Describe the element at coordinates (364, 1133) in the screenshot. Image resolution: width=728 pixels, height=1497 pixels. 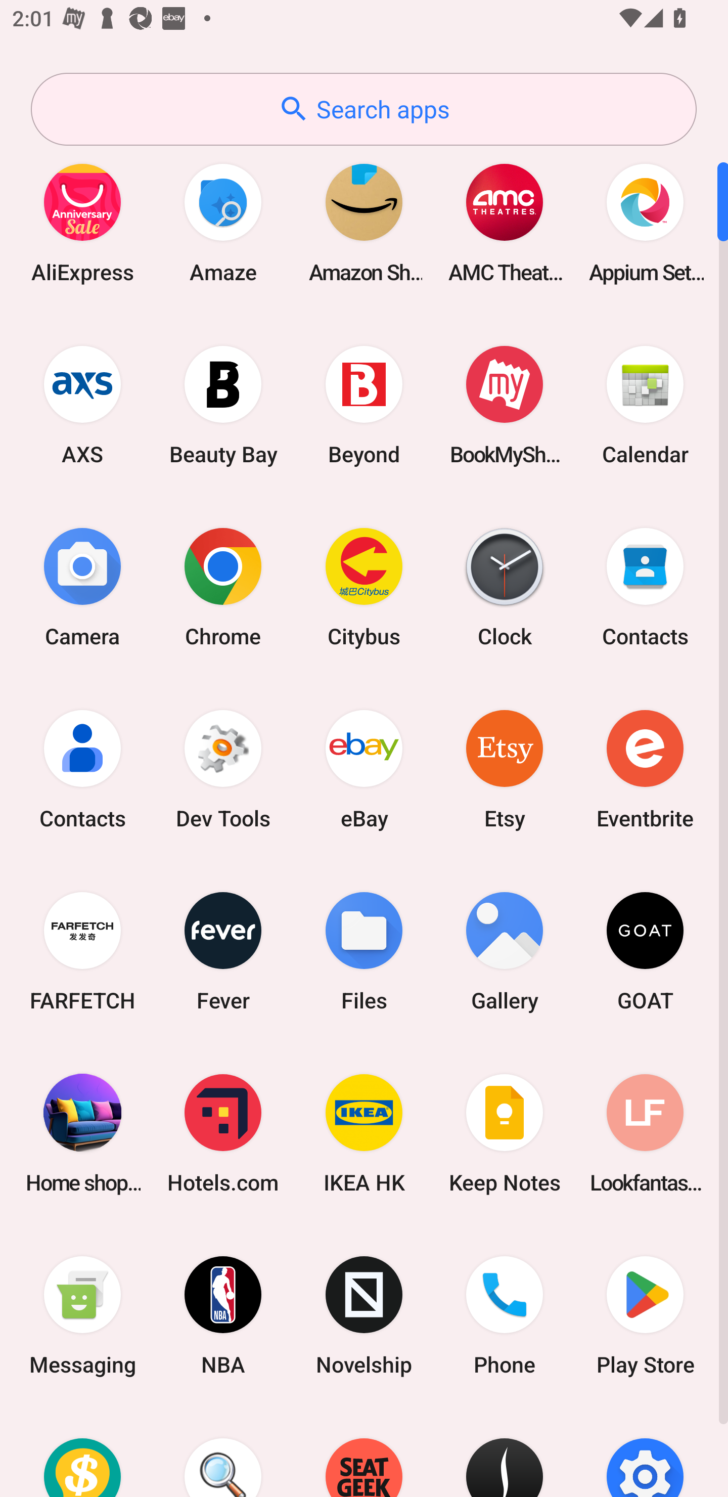
I see `IKEA HK` at that location.